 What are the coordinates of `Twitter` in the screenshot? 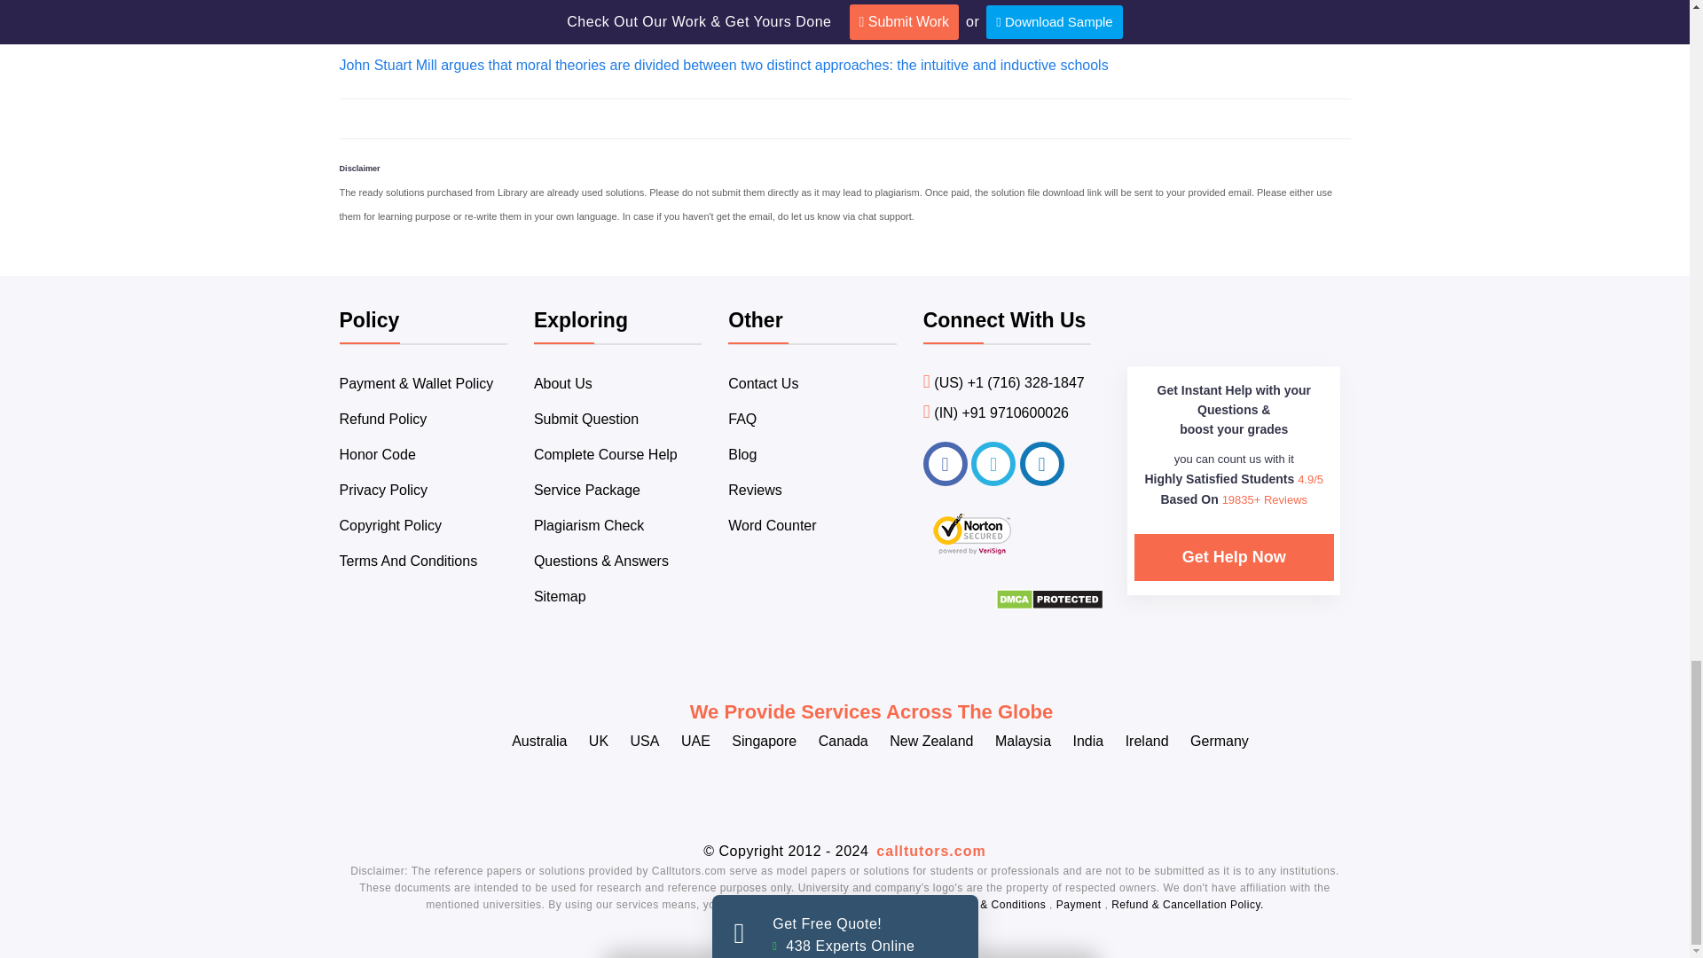 It's located at (993, 463).